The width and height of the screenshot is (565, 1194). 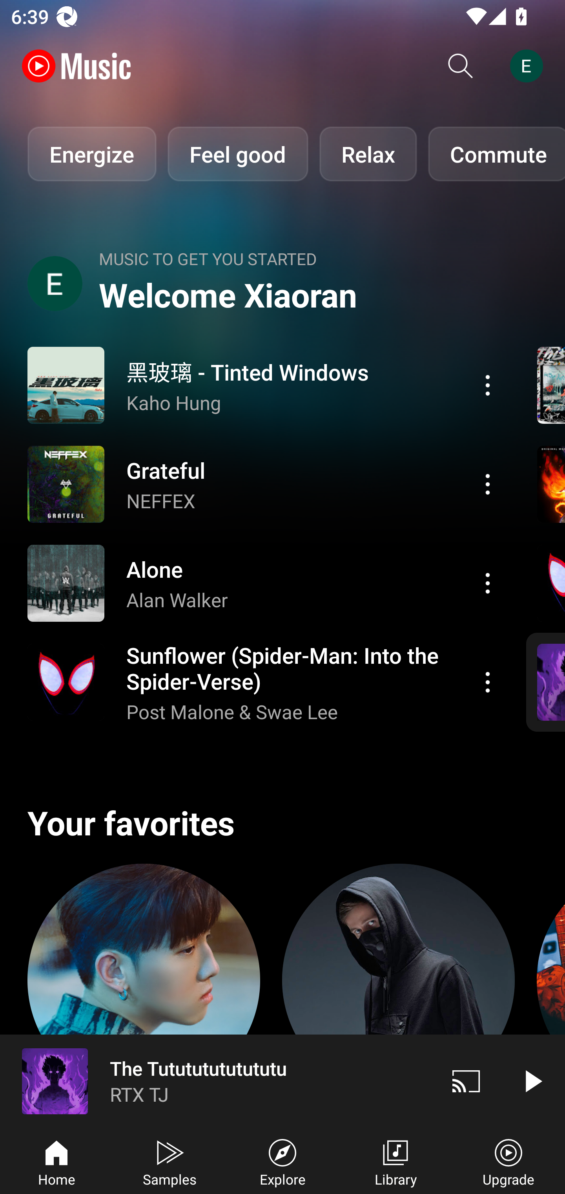 I want to click on Action menu, so click(x=266, y=682).